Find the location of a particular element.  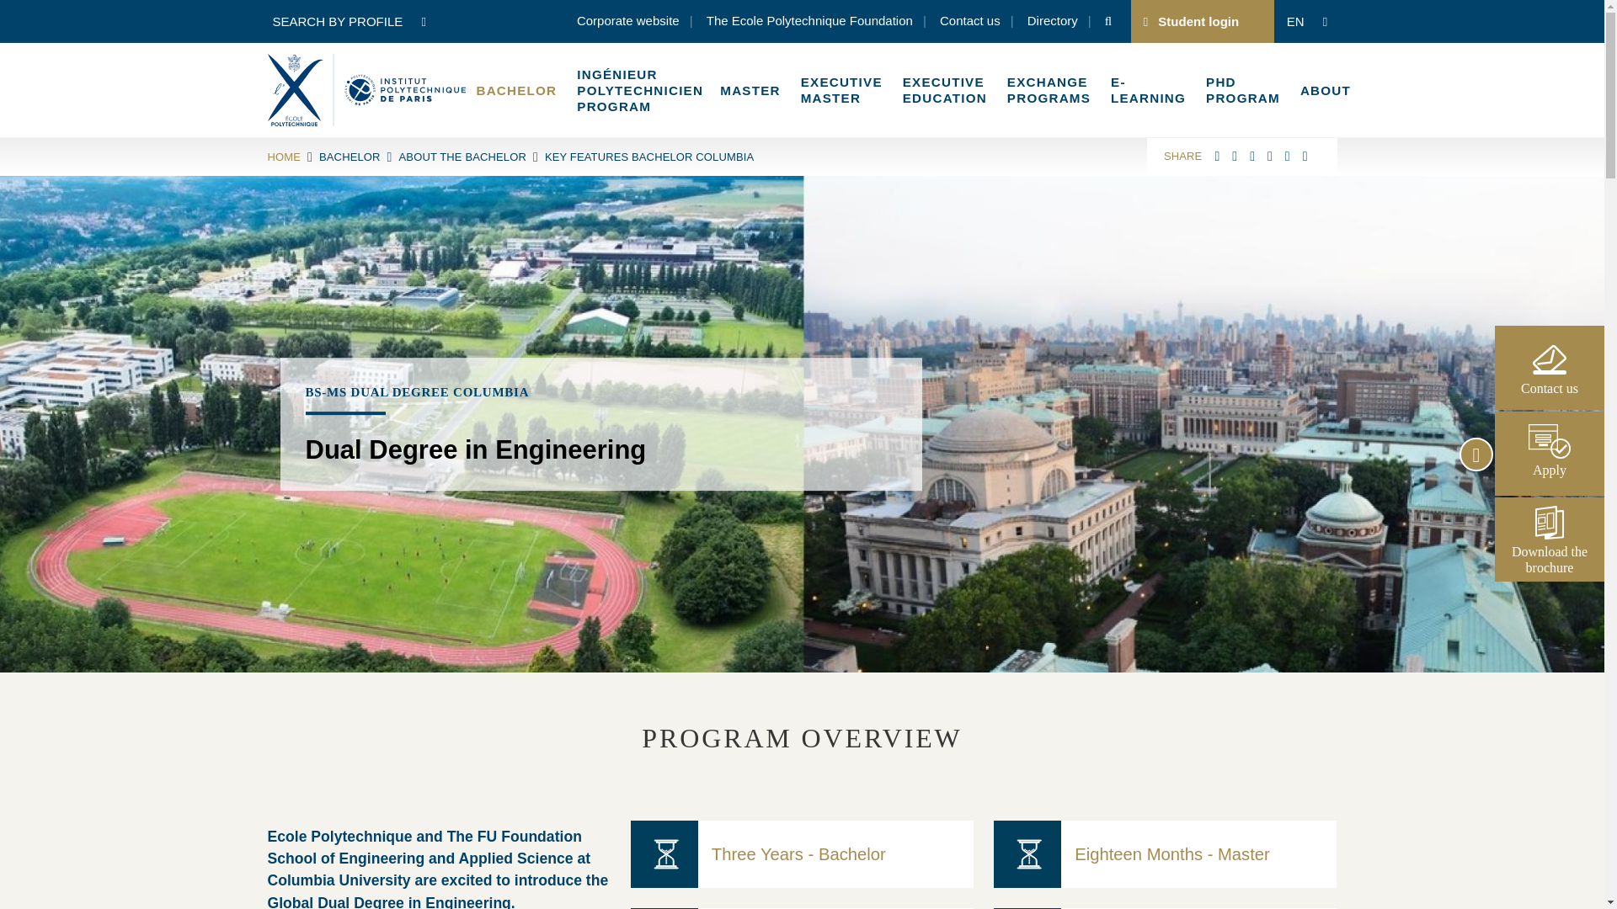

The Ecole Polytechnique Foundation is located at coordinates (810, 22).